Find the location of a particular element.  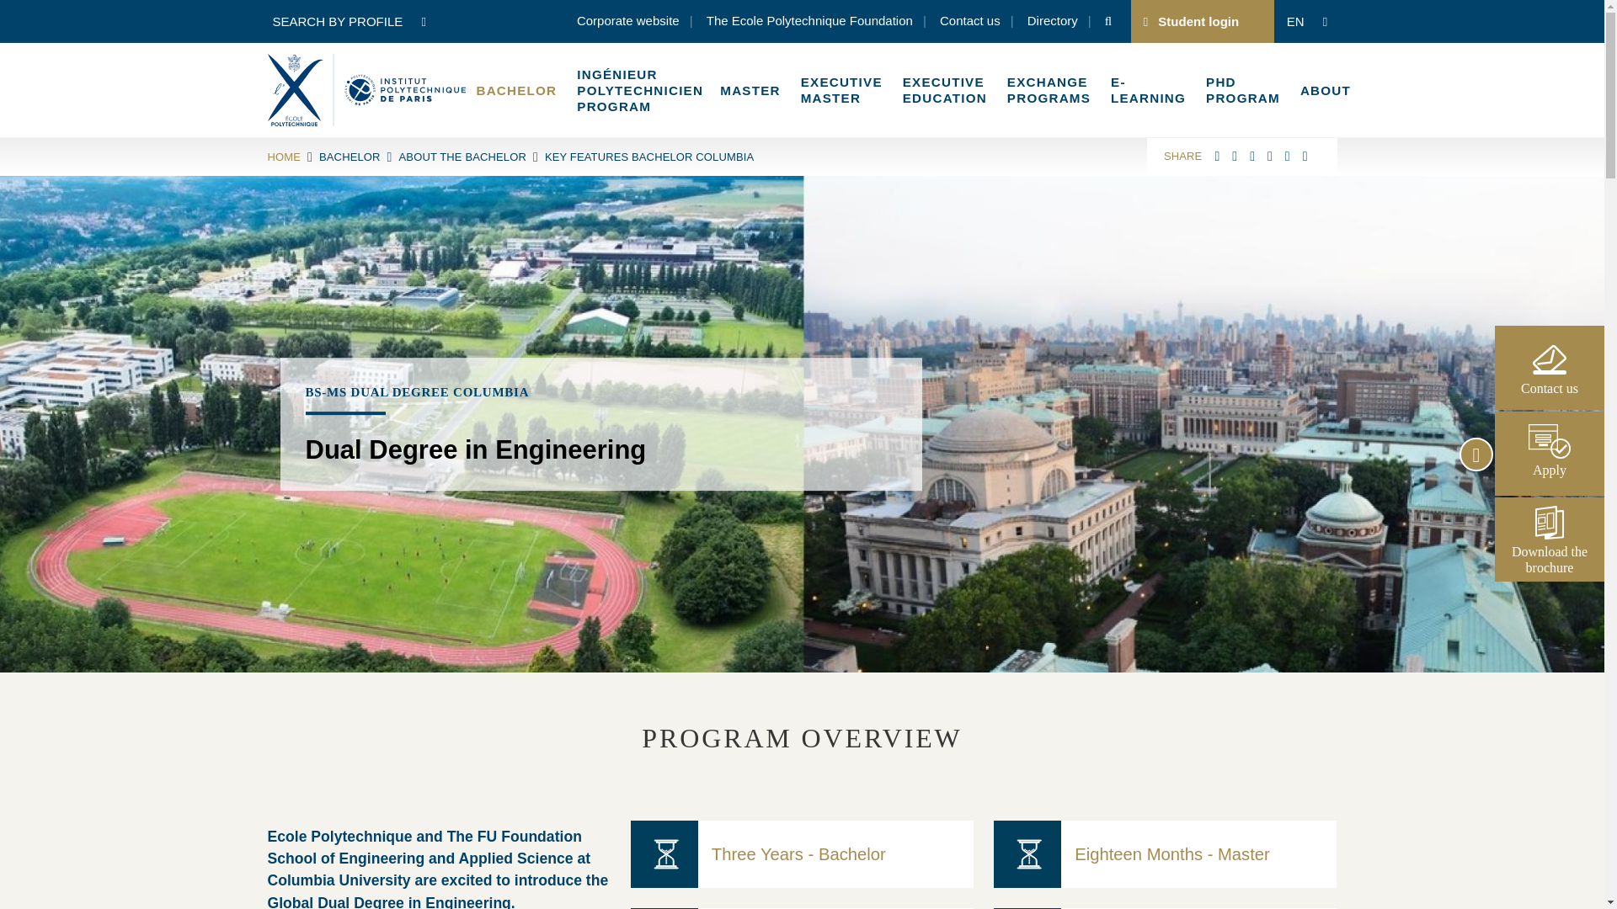

The Ecole Polytechnique Foundation is located at coordinates (810, 22).